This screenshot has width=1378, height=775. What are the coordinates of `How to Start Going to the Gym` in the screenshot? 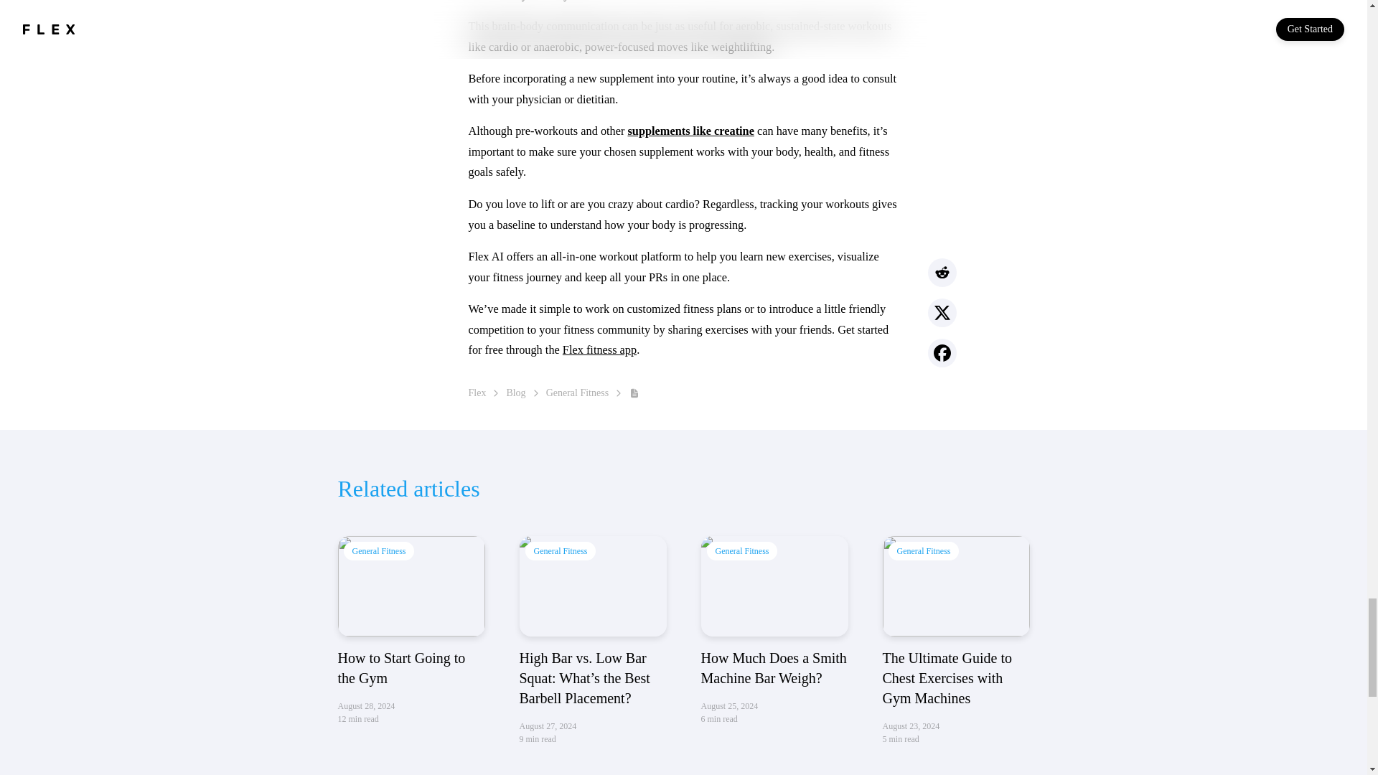 It's located at (401, 667).